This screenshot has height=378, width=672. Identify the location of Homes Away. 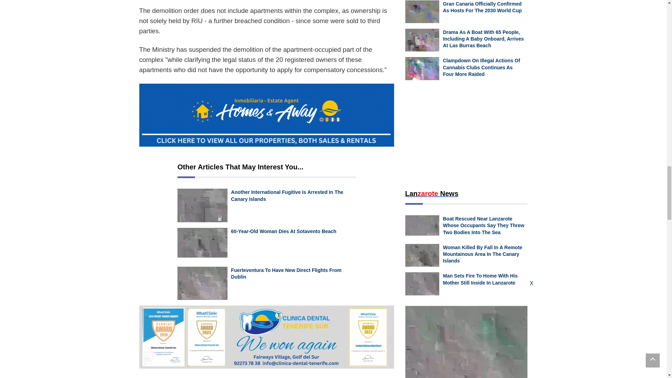
(266, 115).